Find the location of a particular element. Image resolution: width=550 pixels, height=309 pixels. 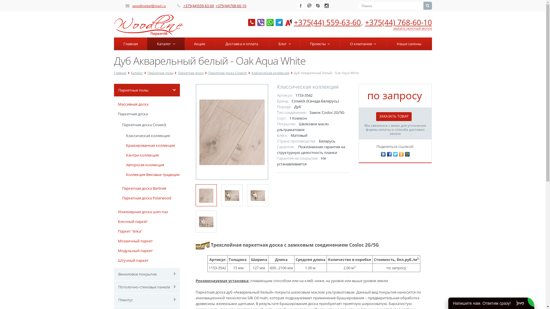

a1_icon.png is located at coordinates (288, 22).